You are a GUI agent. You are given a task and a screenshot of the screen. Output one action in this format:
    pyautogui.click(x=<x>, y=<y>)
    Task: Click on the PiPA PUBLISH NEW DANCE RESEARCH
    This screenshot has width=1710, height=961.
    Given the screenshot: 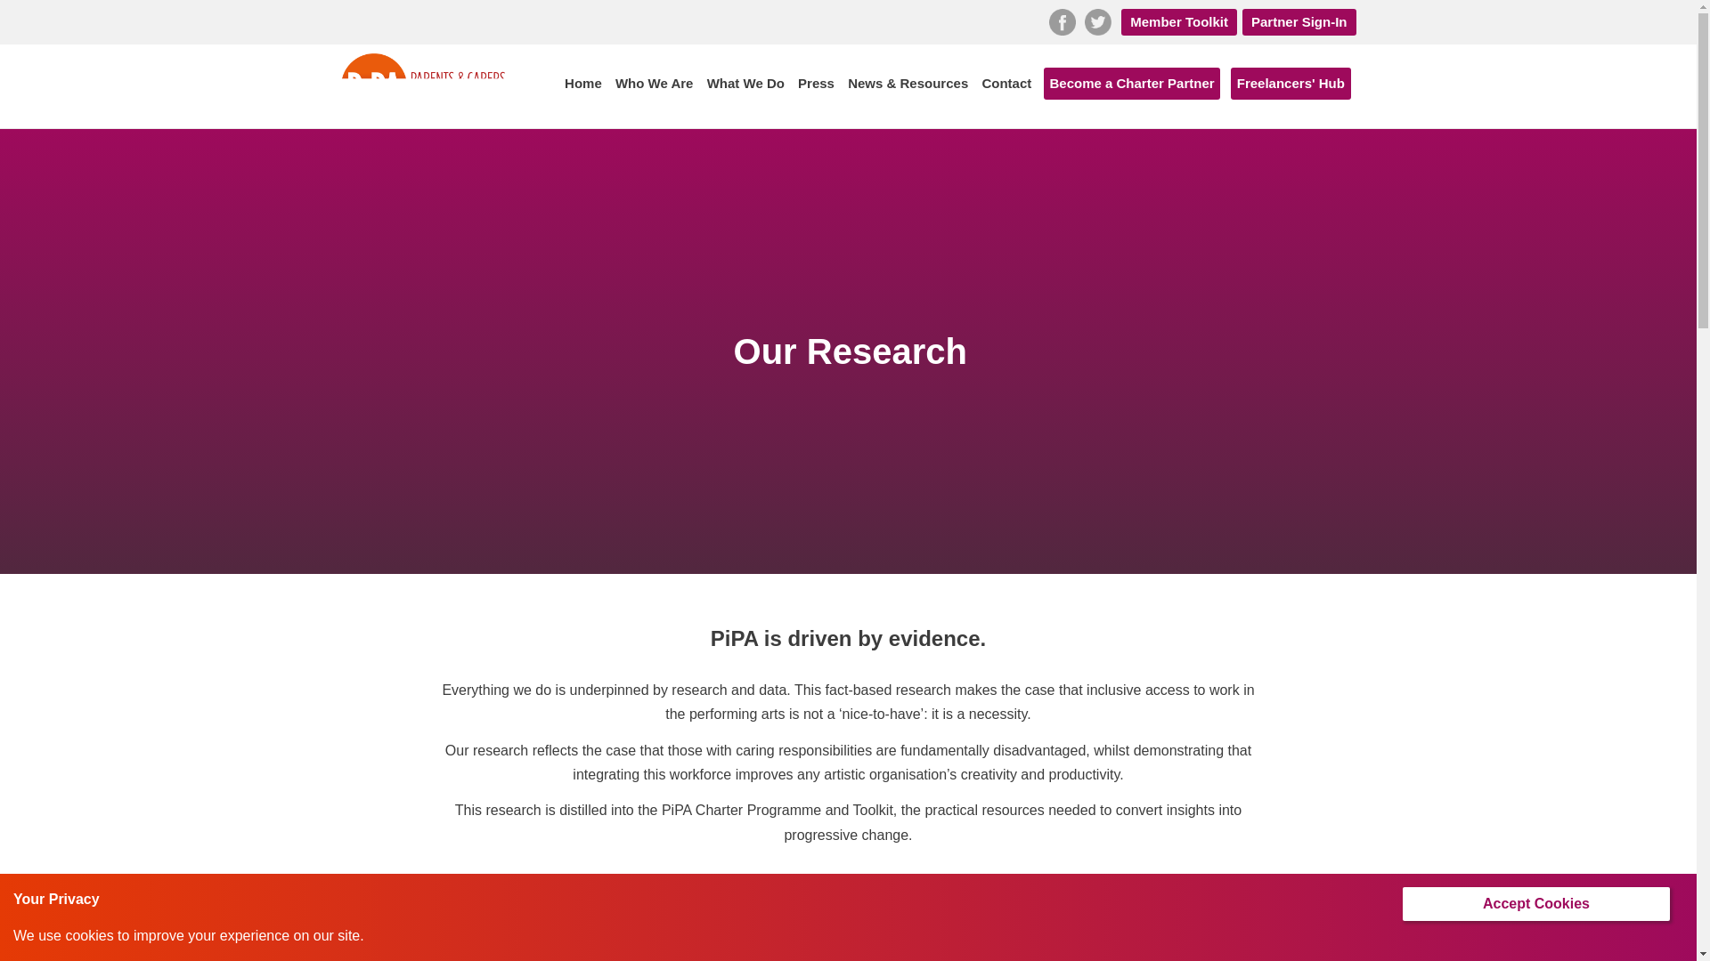 What is the action you would take?
    pyautogui.click(x=848, y=941)
    